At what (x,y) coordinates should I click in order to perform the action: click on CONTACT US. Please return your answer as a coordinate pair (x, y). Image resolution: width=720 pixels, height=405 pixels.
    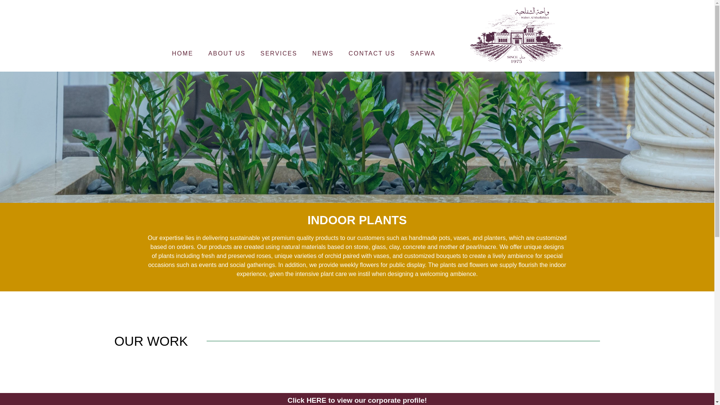
    Looking at the image, I should click on (372, 53).